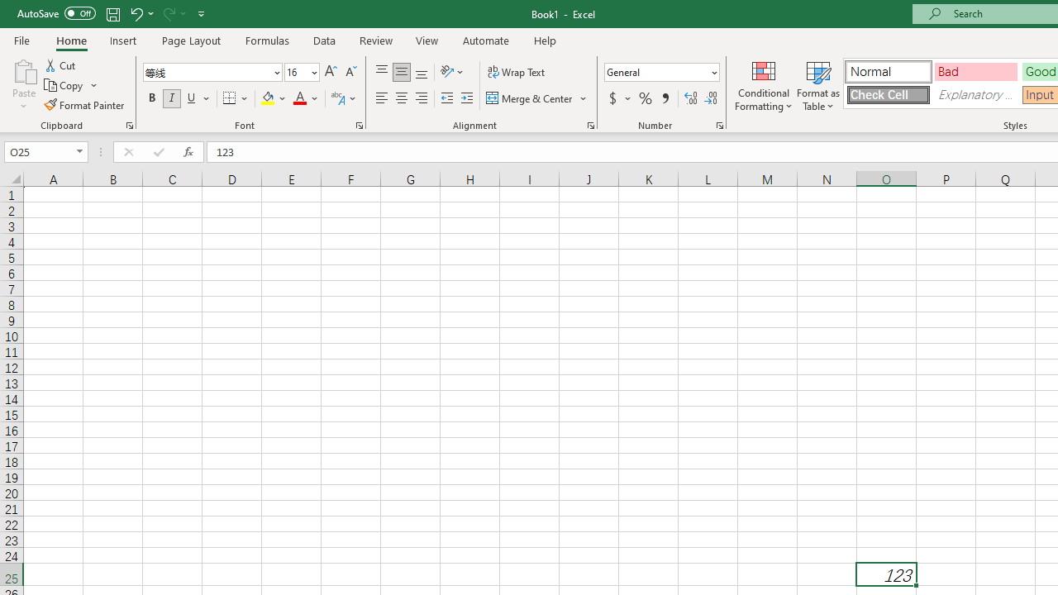  Describe the element at coordinates (324, 40) in the screenshot. I see `Data` at that location.